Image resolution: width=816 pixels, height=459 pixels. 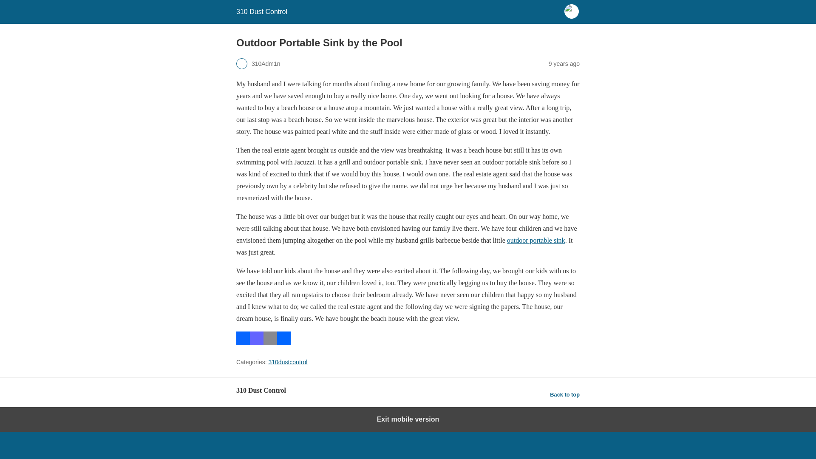 What do you see at coordinates (564, 394) in the screenshot?
I see `Back to top` at bounding box center [564, 394].